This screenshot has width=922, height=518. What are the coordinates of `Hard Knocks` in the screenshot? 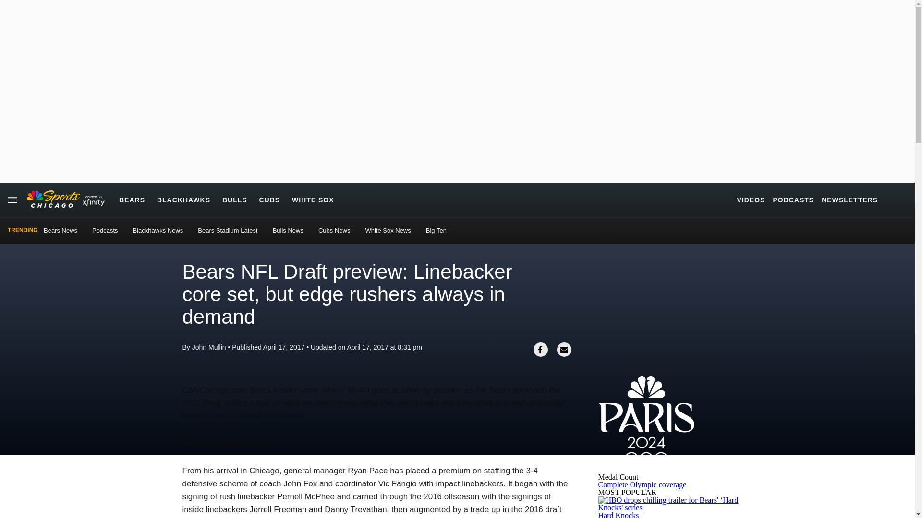 It's located at (619, 514).